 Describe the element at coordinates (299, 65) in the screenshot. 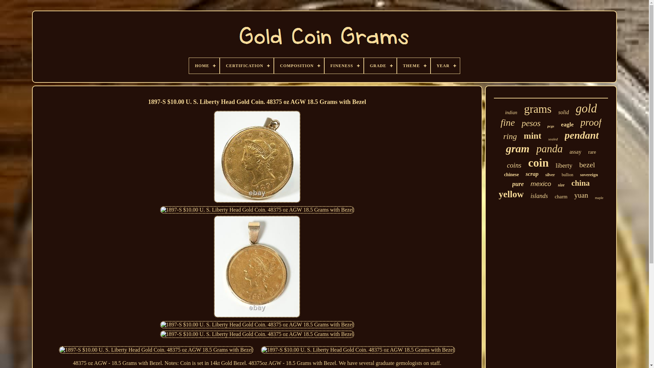

I see `COMPOSITION` at that location.